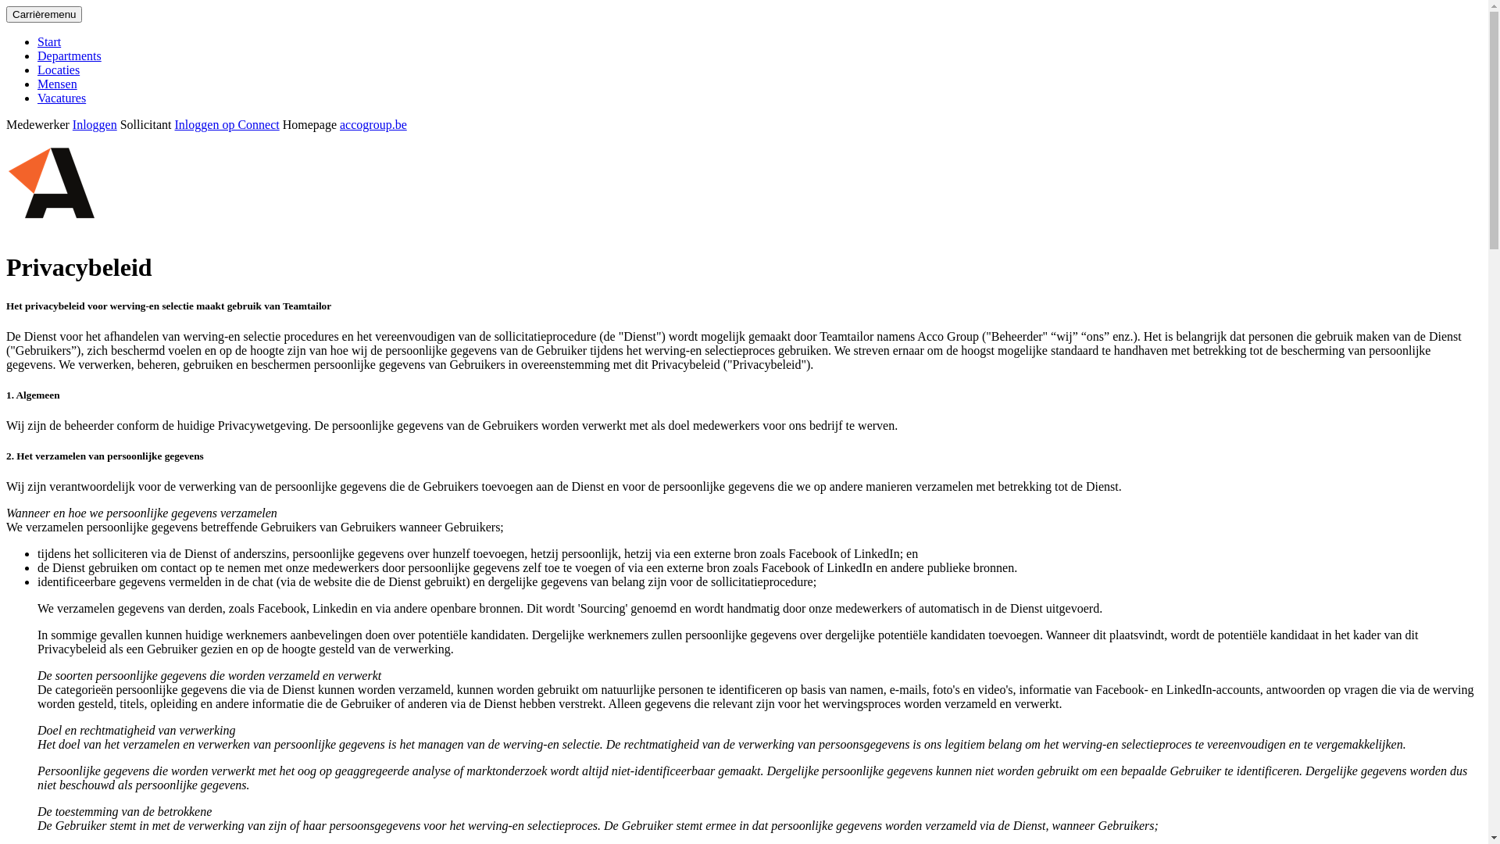 Image resolution: width=1500 pixels, height=844 pixels. I want to click on Mensen, so click(58, 84).